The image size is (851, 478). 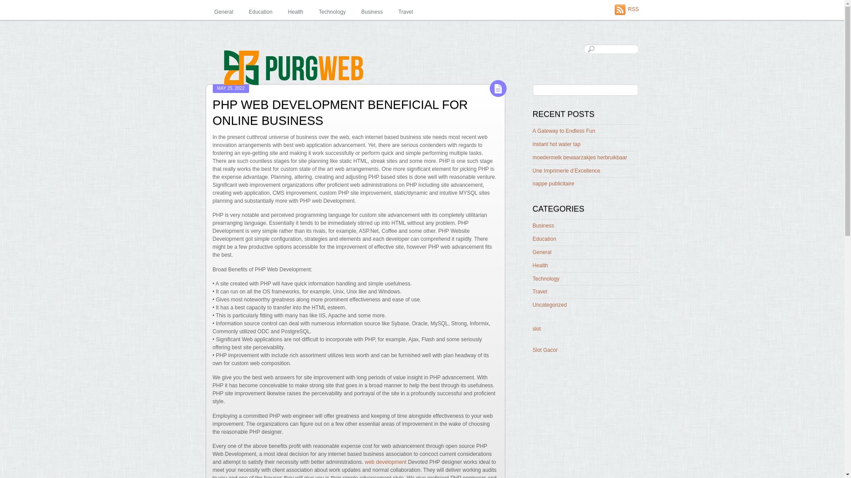 What do you see at coordinates (545, 350) in the screenshot?
I see `Slot Gacor` at bounding box center [545, 350].